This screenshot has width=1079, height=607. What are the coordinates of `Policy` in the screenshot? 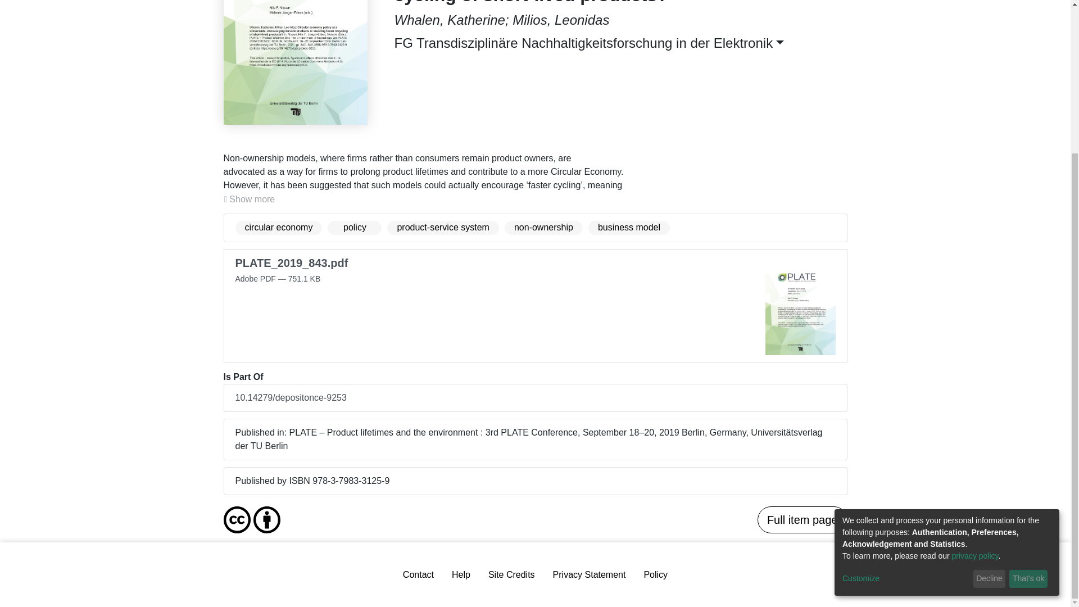 It's located at (655, 575).